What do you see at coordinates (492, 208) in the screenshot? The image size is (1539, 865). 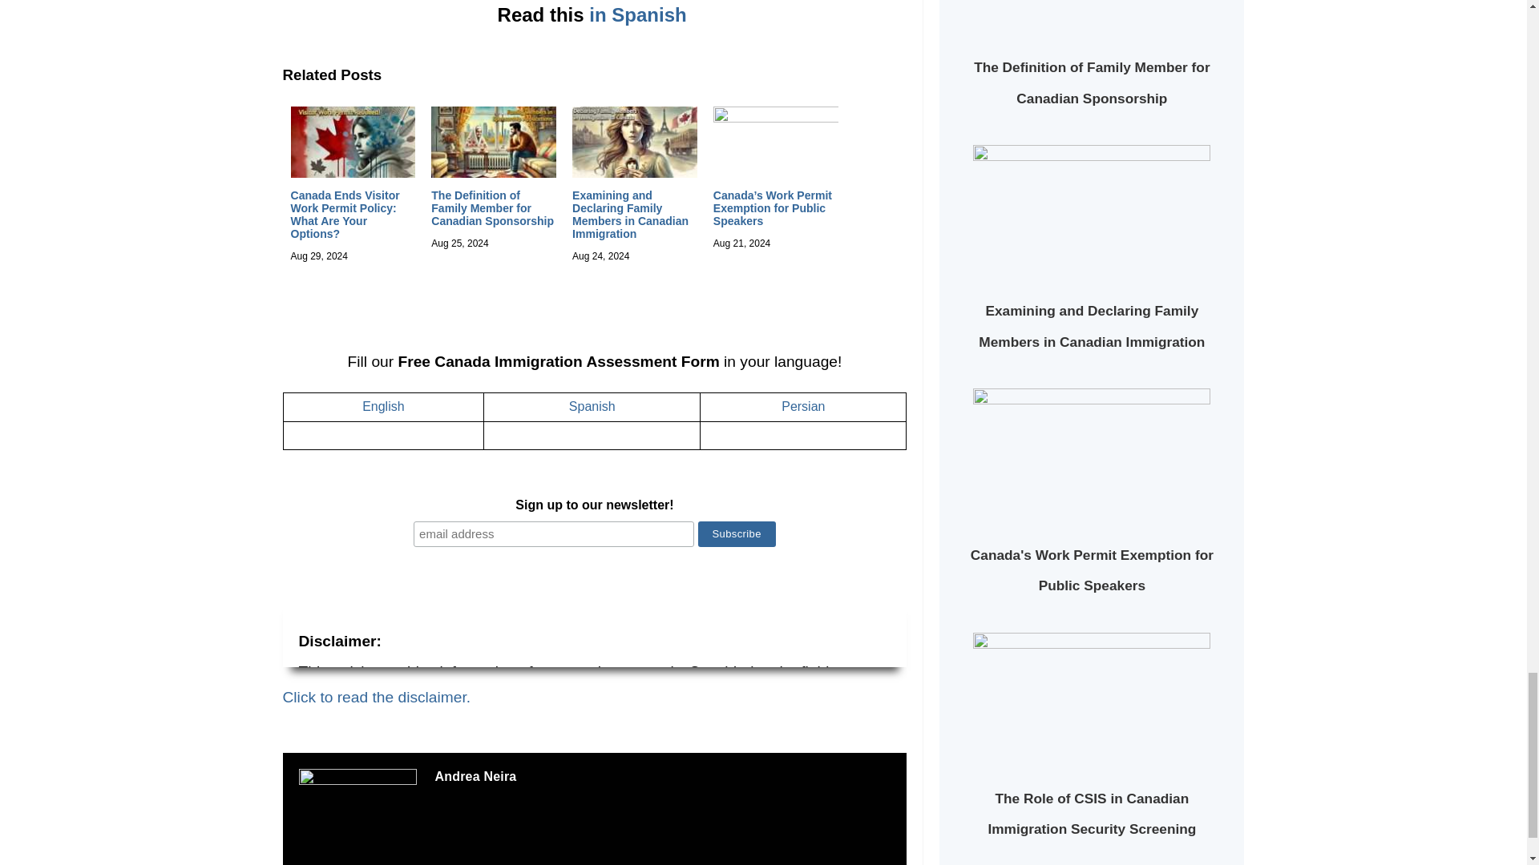 I see `The Definition of Family Member for Canadian Sponsorship` at bounding box center [492, 208].